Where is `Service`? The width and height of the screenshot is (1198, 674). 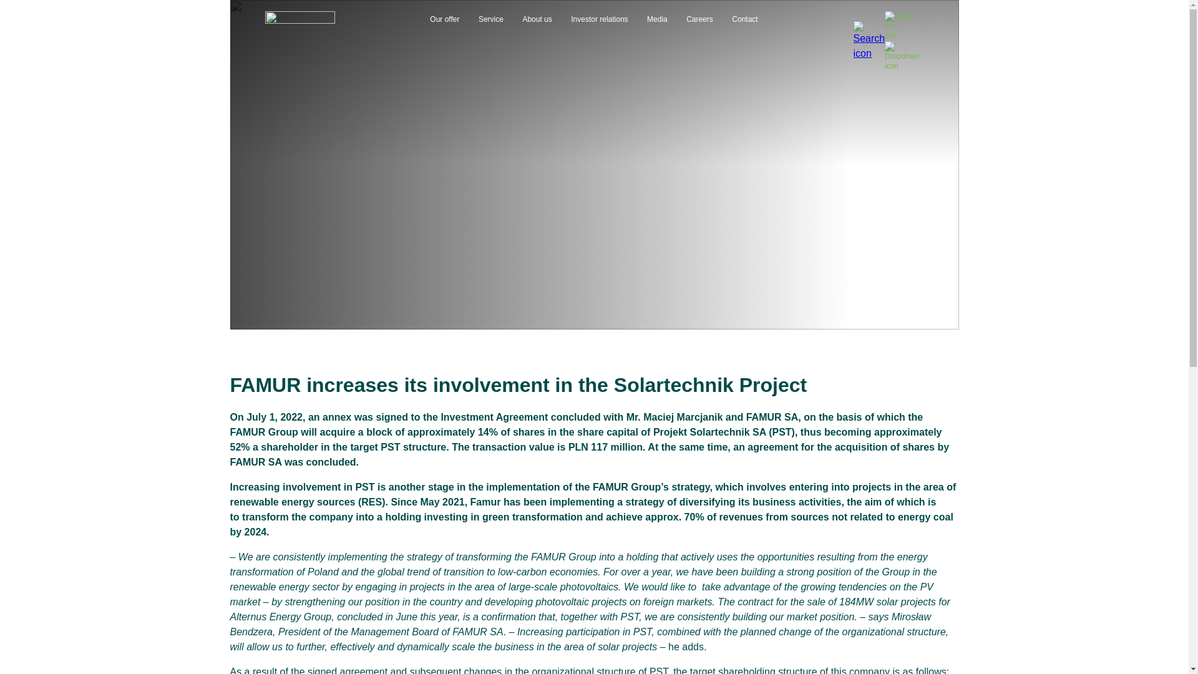 Service is located at coordinates (490, 19).